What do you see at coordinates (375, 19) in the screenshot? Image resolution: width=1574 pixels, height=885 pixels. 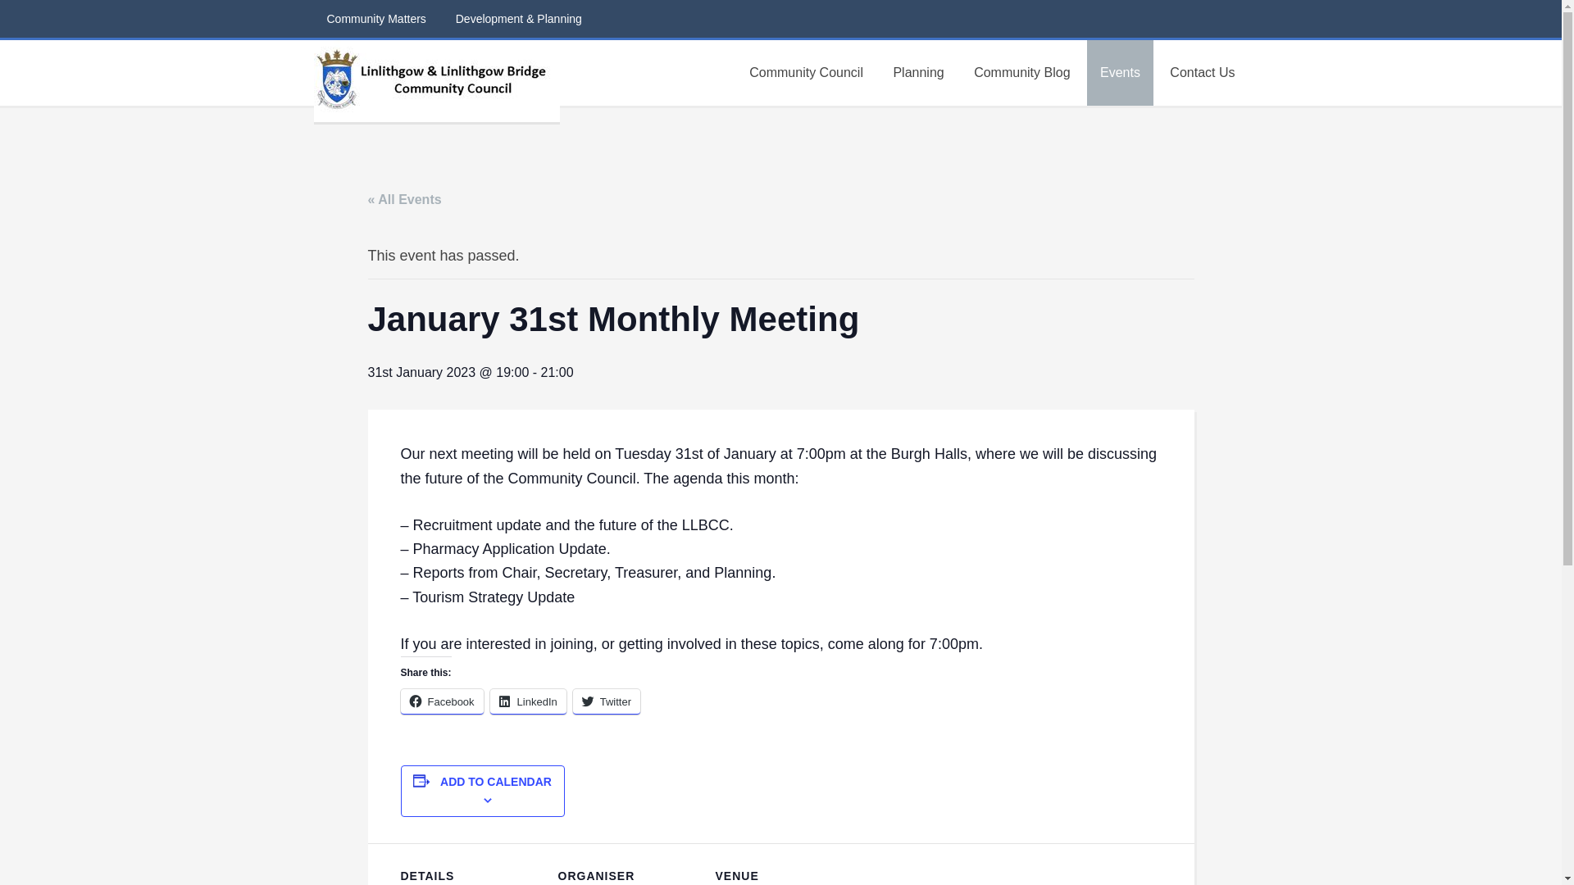 I see `Community Matters` at bounding box center [375, 19].